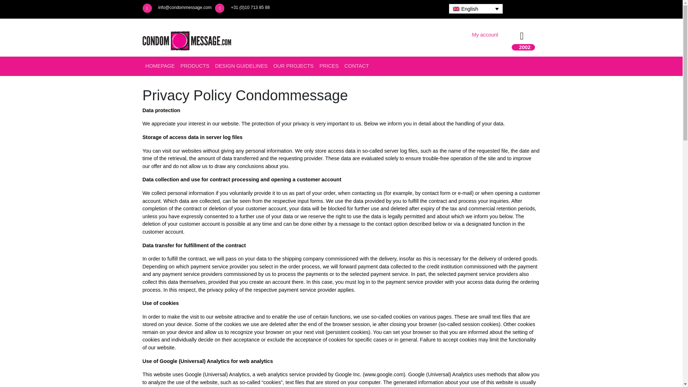 This screenshot has width=688, height=387. Describe the element at coordinates (241, 66) in the screenshot. I see `DESIGN GUIDELINES` at that location.